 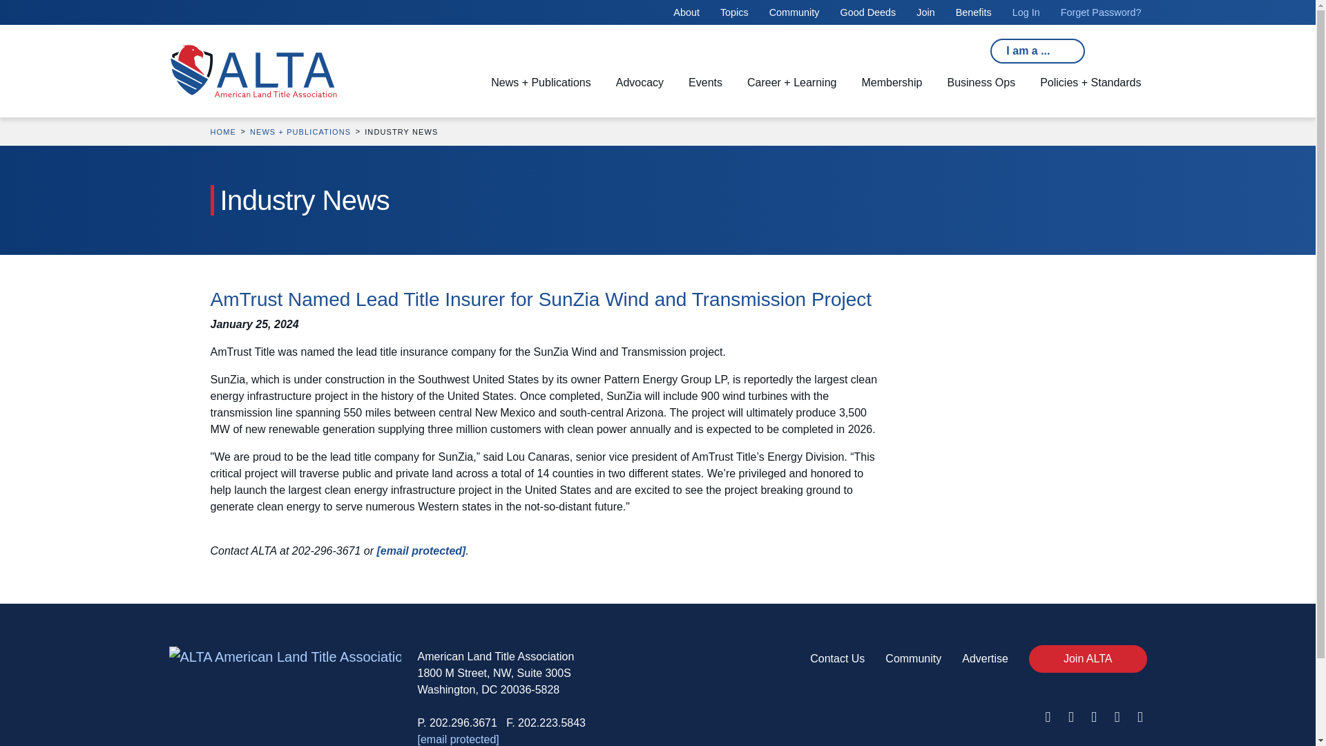 What do you see at coordinates (925, 12) in the screenshot?
I see `Join` at bounding box center [925, 12].